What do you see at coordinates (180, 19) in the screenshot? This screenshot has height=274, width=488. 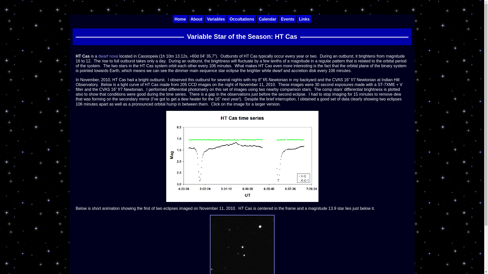 I see `Home` at bounding box center [180, 19].